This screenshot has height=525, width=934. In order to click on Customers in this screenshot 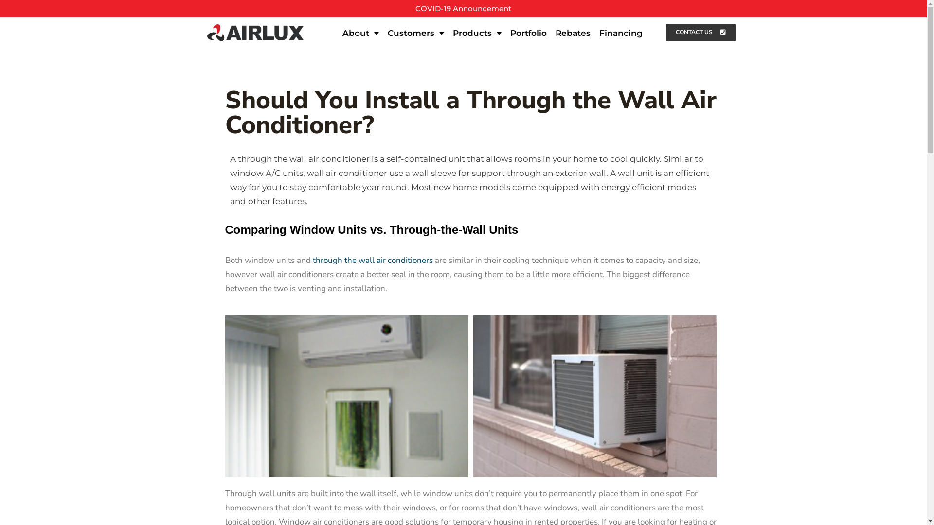, I will do `click(416, 33)`.